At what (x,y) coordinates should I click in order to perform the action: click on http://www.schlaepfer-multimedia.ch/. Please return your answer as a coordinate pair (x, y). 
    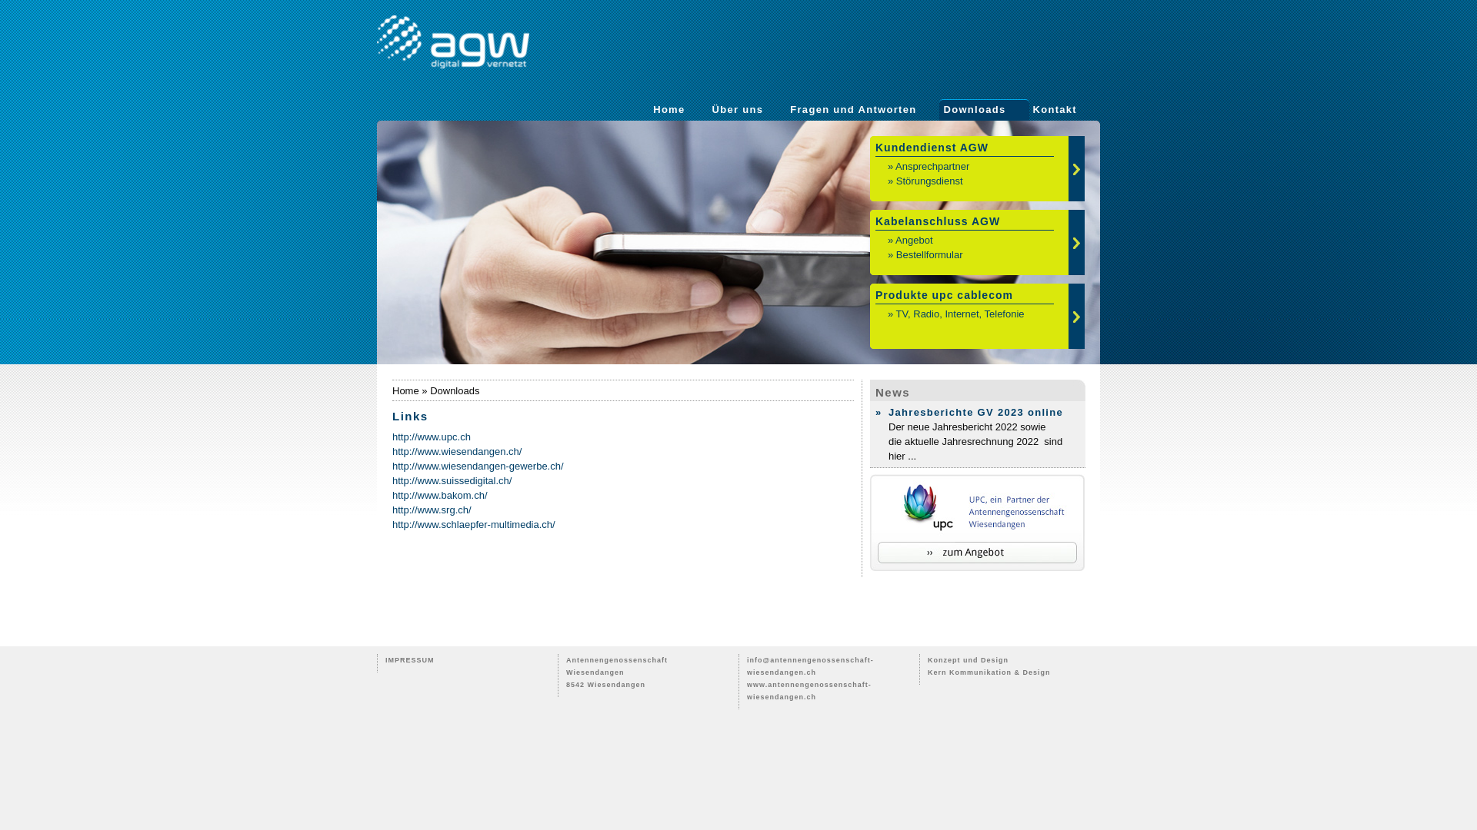
    Looking at the image, I should click on (474, 524).